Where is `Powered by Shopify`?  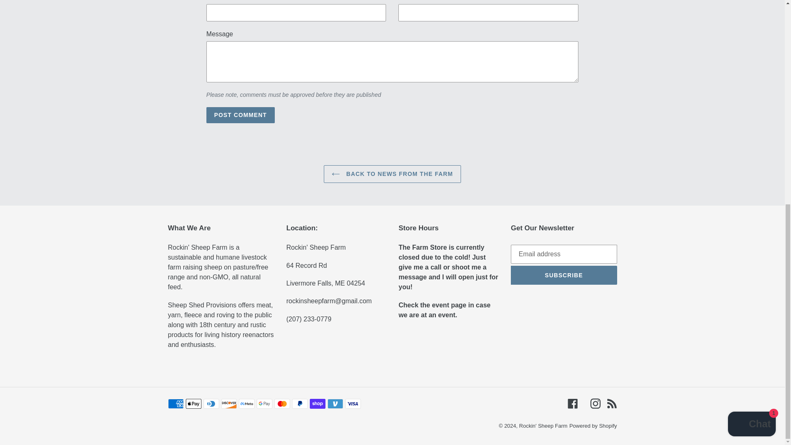 Powered by Shopify is located at coordinates (593, 426).